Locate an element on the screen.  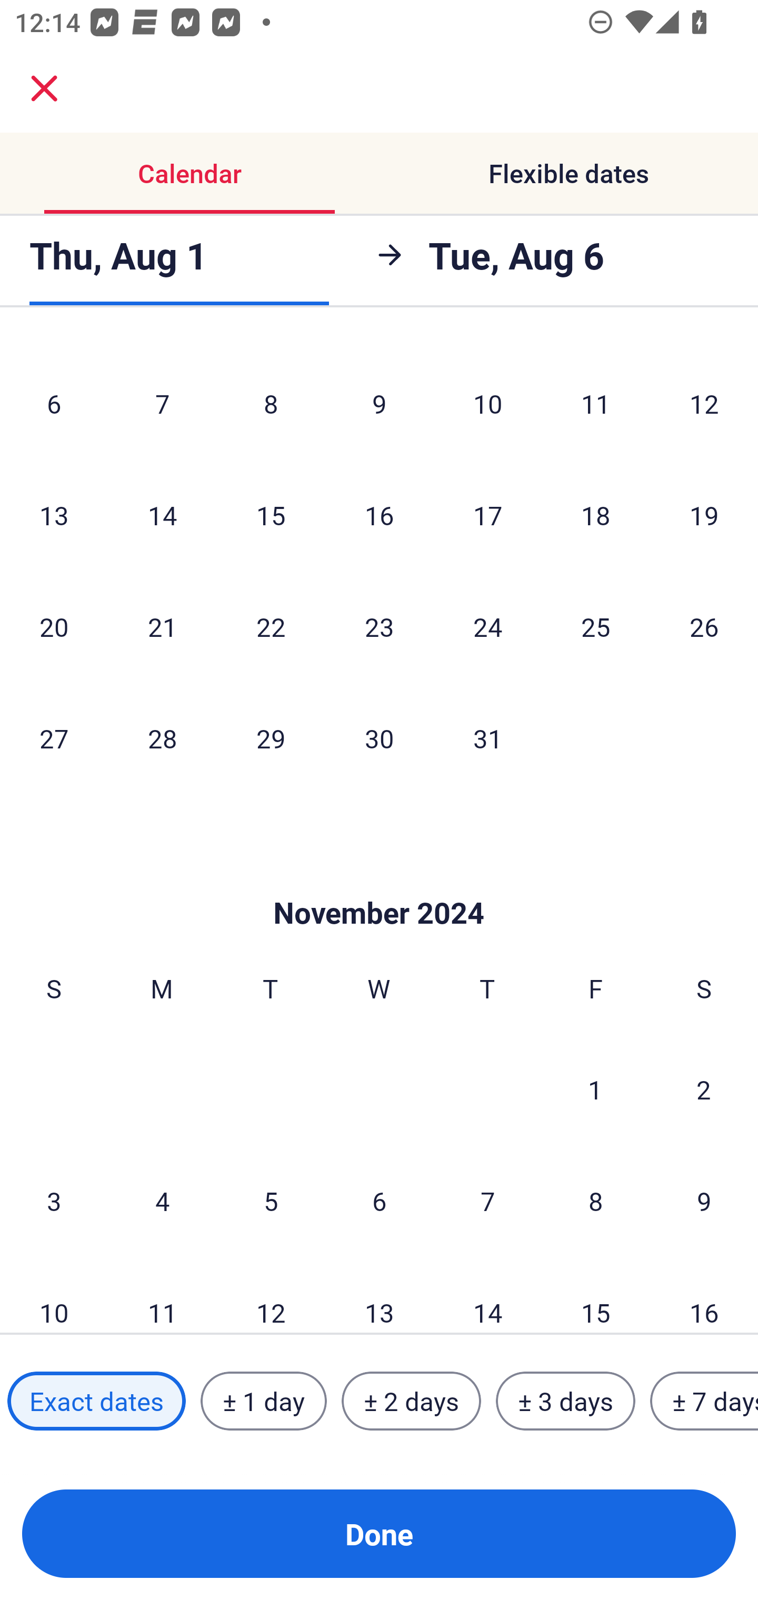
2 Saturday, November 2, 2024 is located at coordinates (704, 1088).